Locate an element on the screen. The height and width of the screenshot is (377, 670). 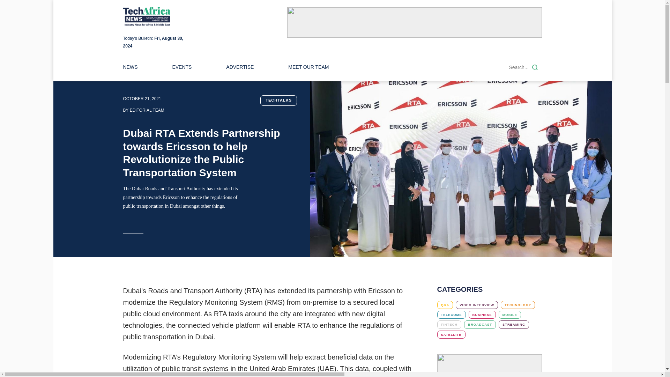
SATELLITE is located at coordinates (451, 334).